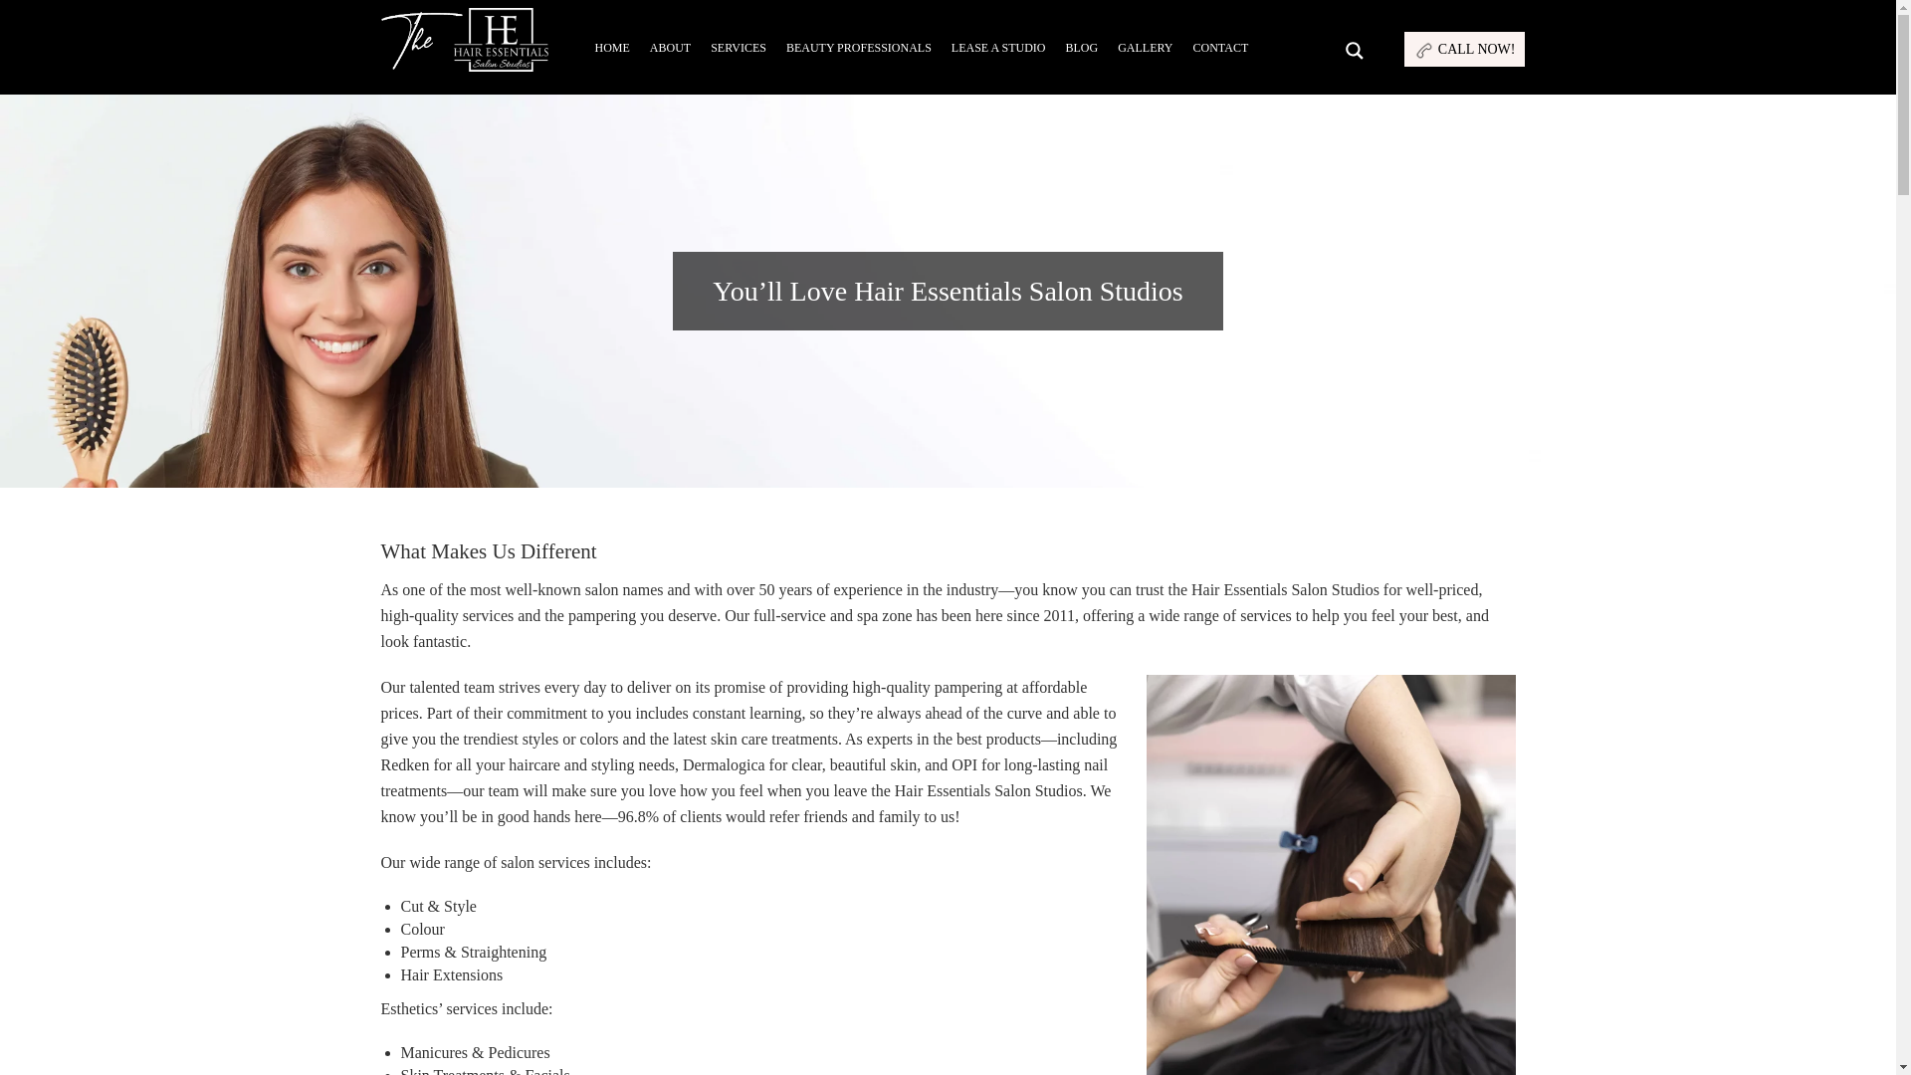 The height and width of the screenshot is (1075, 1911). What do you see at coordinates (1145, 48) in the screenshot?
I see `GALLERY` at bounding box center [1145, 48].